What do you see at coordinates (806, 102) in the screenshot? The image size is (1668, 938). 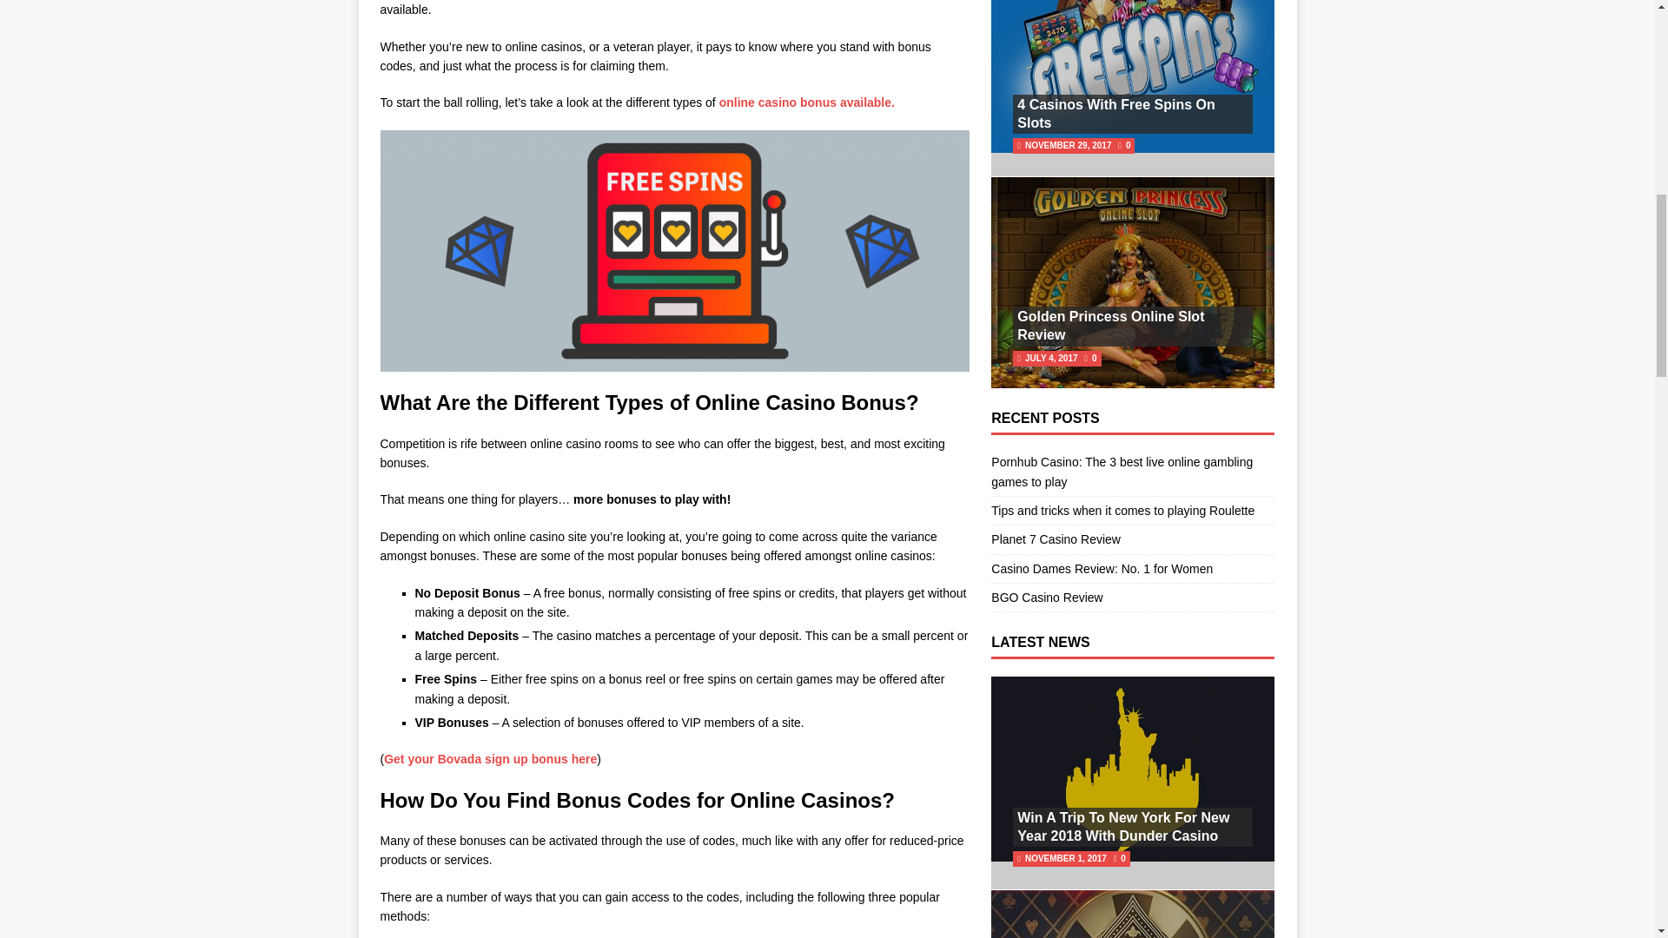 I see `online casino bonus available.` at bounding box center [806, 102].